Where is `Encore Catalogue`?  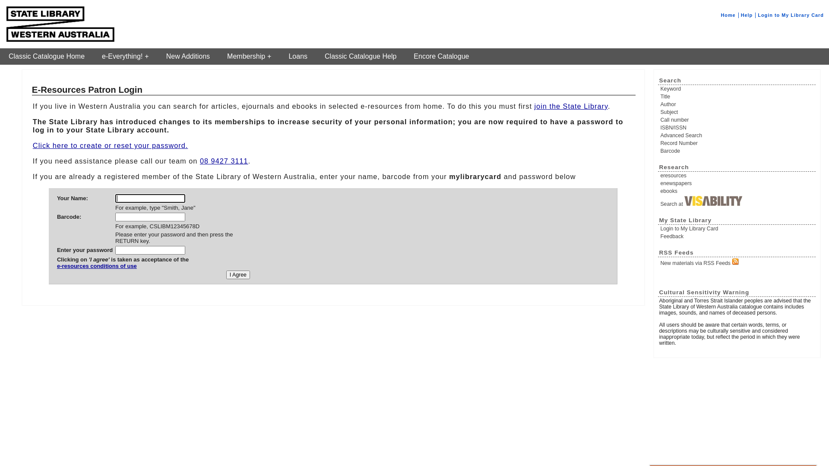 Encore Catalogue is located at coordinates (441, 57).